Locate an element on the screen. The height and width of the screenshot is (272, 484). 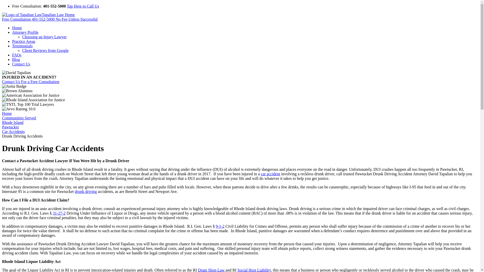
Free Consultation 401-552-5000 No Fee Unless Successful is located at coordinates (50, 19).